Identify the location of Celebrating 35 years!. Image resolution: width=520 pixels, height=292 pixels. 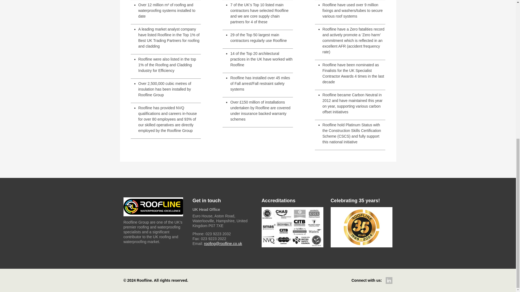
(362, 227).